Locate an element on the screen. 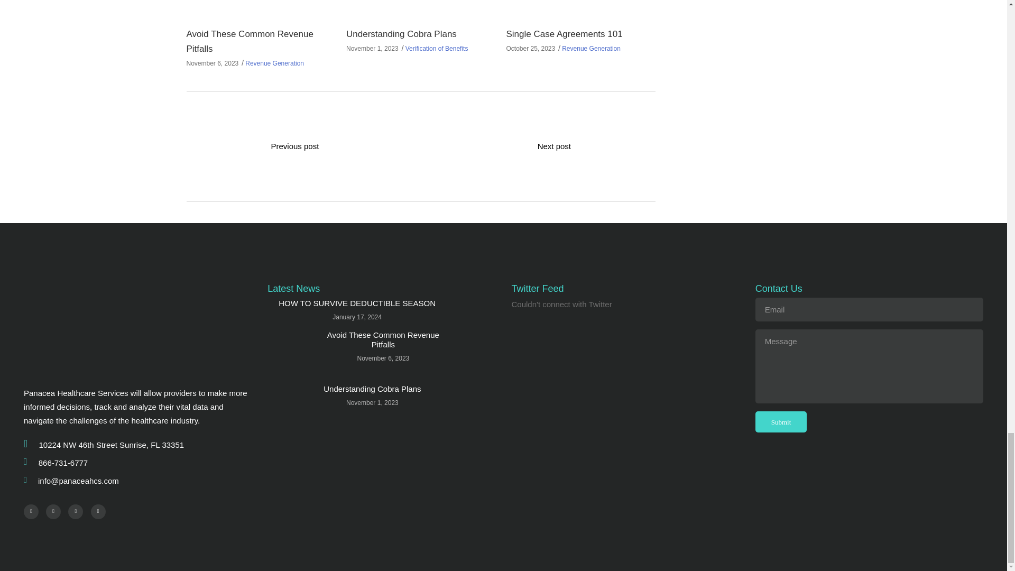  Avoid These Common Revenue Pitfalls is located at coordinates (383, 339).